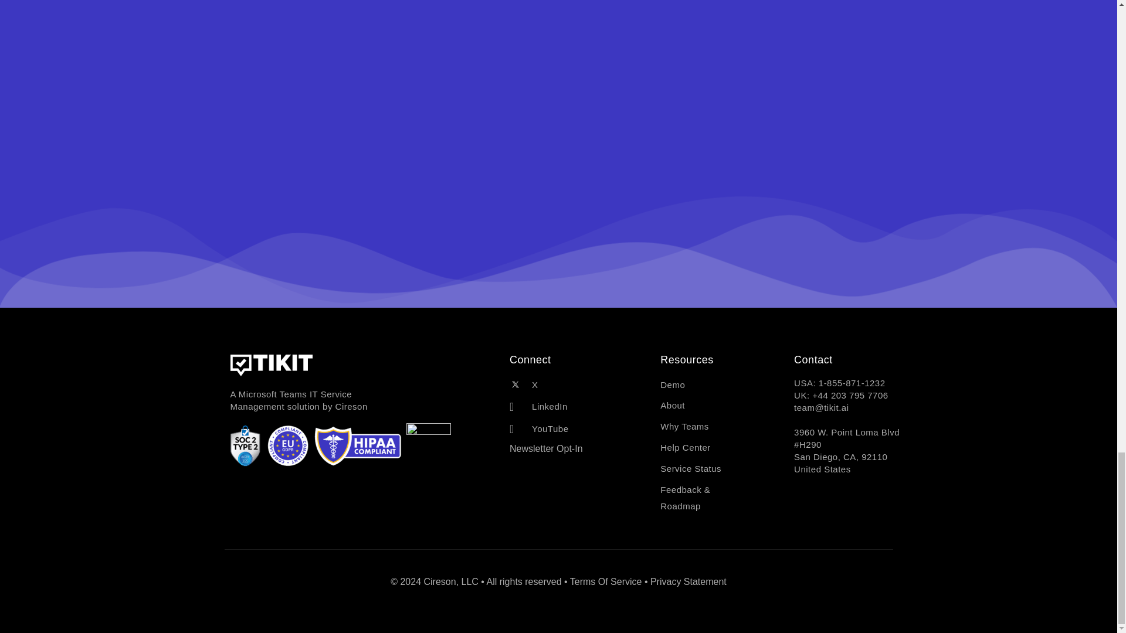 Image resolution: width=1126 pixels, height=633 pixels. Describe the element at coordinates (569, 407) in the screenshot. I see `LinkedIn` at that location.